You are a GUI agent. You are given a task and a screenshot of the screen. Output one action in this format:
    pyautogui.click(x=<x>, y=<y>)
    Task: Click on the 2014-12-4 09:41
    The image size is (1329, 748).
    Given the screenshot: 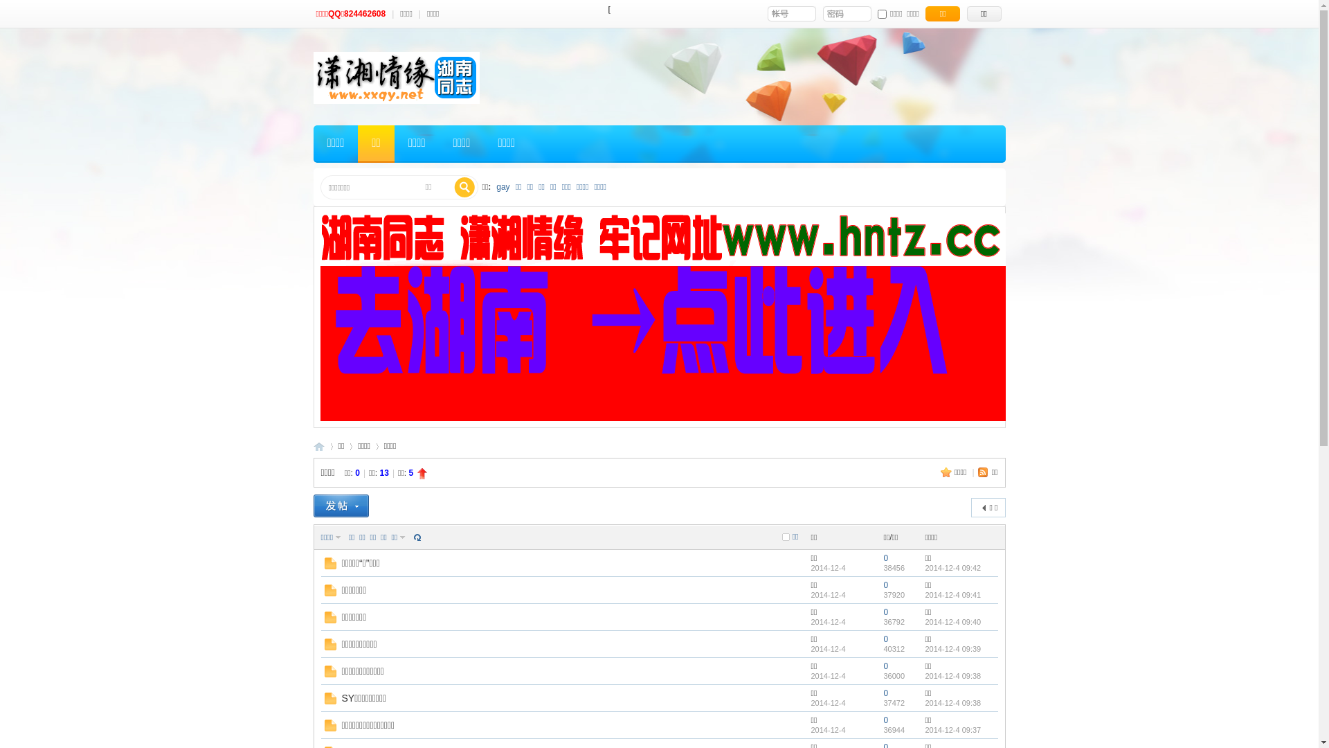 What is the action you would take?
    pyautogui.click(x=952, y=595)
    